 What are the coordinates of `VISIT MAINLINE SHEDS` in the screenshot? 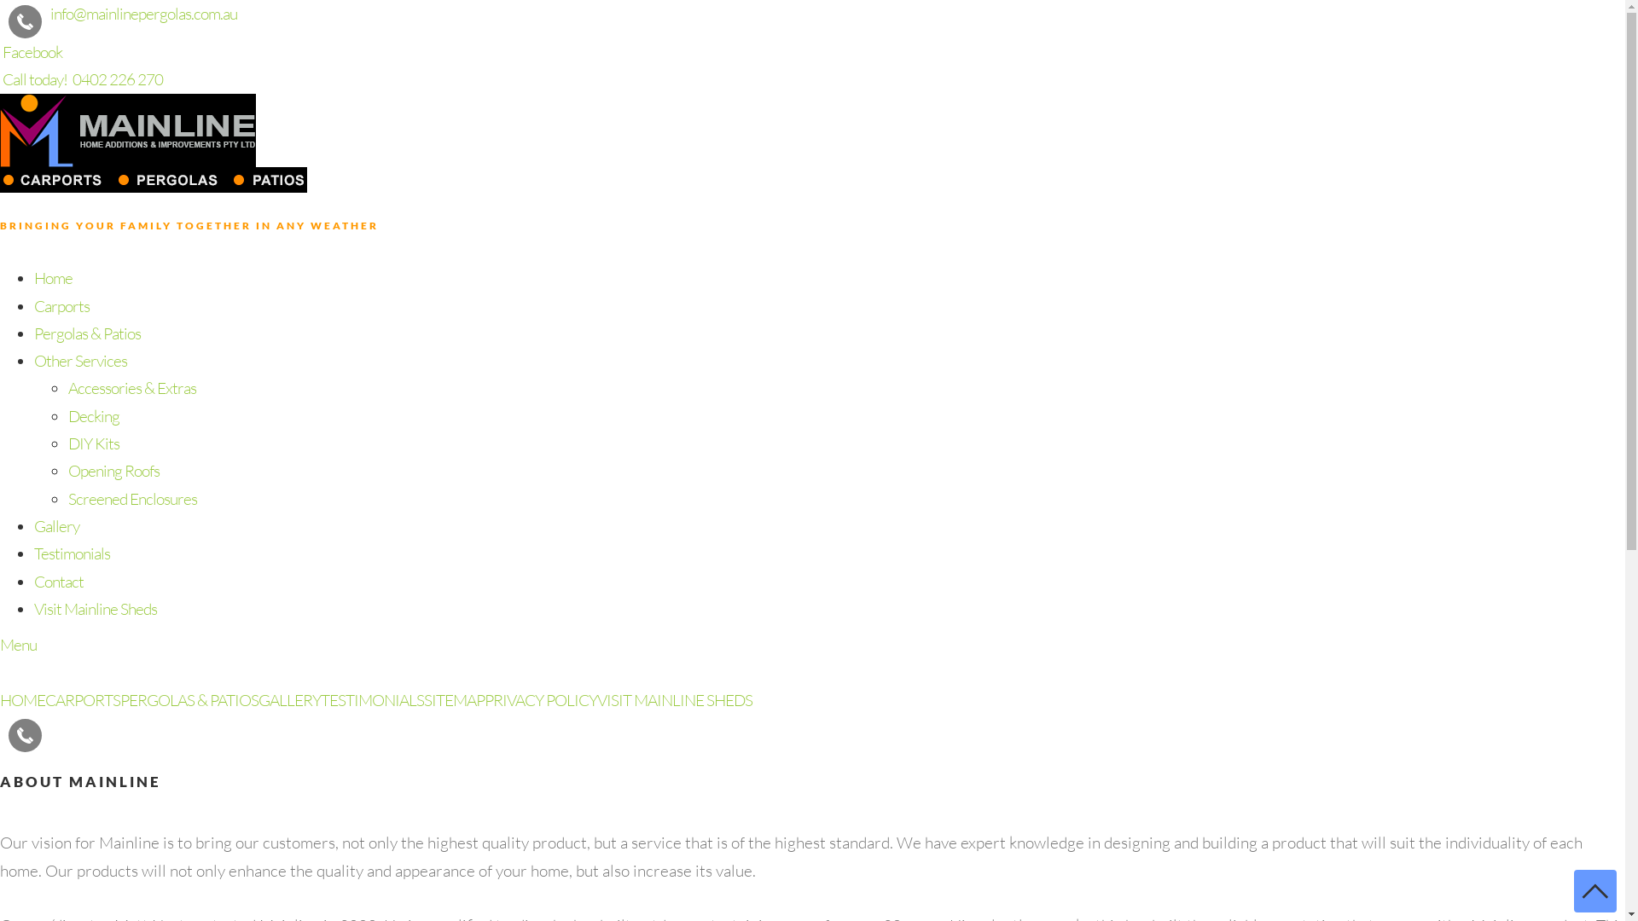 It's located at (675, 700).